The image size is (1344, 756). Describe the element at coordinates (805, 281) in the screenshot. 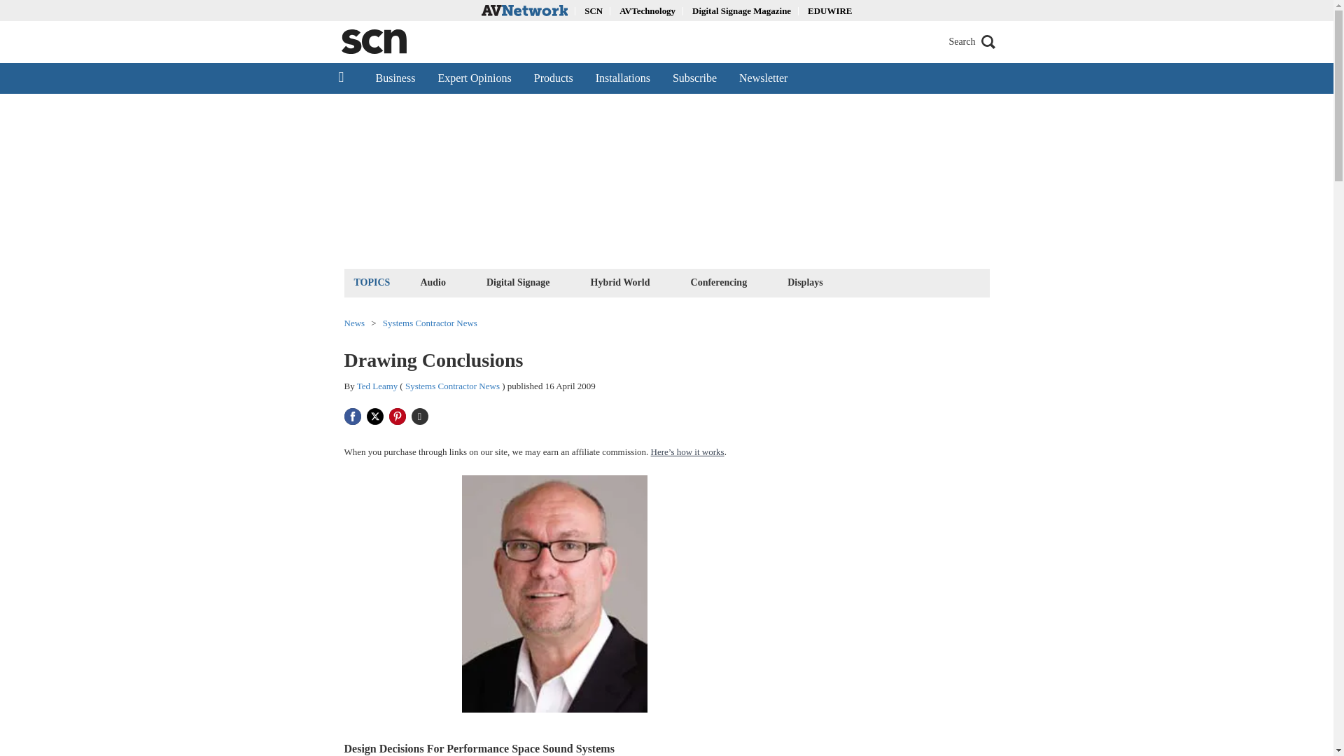

I see `Displays` at that location.